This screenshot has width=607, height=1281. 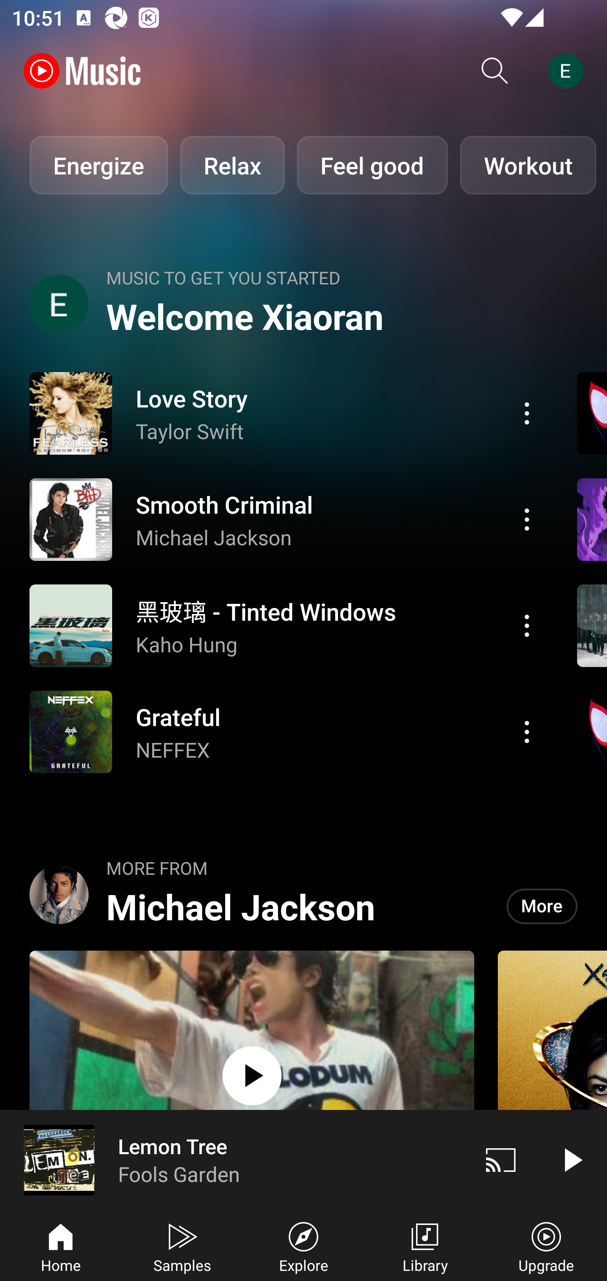 I want to click on Cast. Disconnected, so click(x=501, y=1160).